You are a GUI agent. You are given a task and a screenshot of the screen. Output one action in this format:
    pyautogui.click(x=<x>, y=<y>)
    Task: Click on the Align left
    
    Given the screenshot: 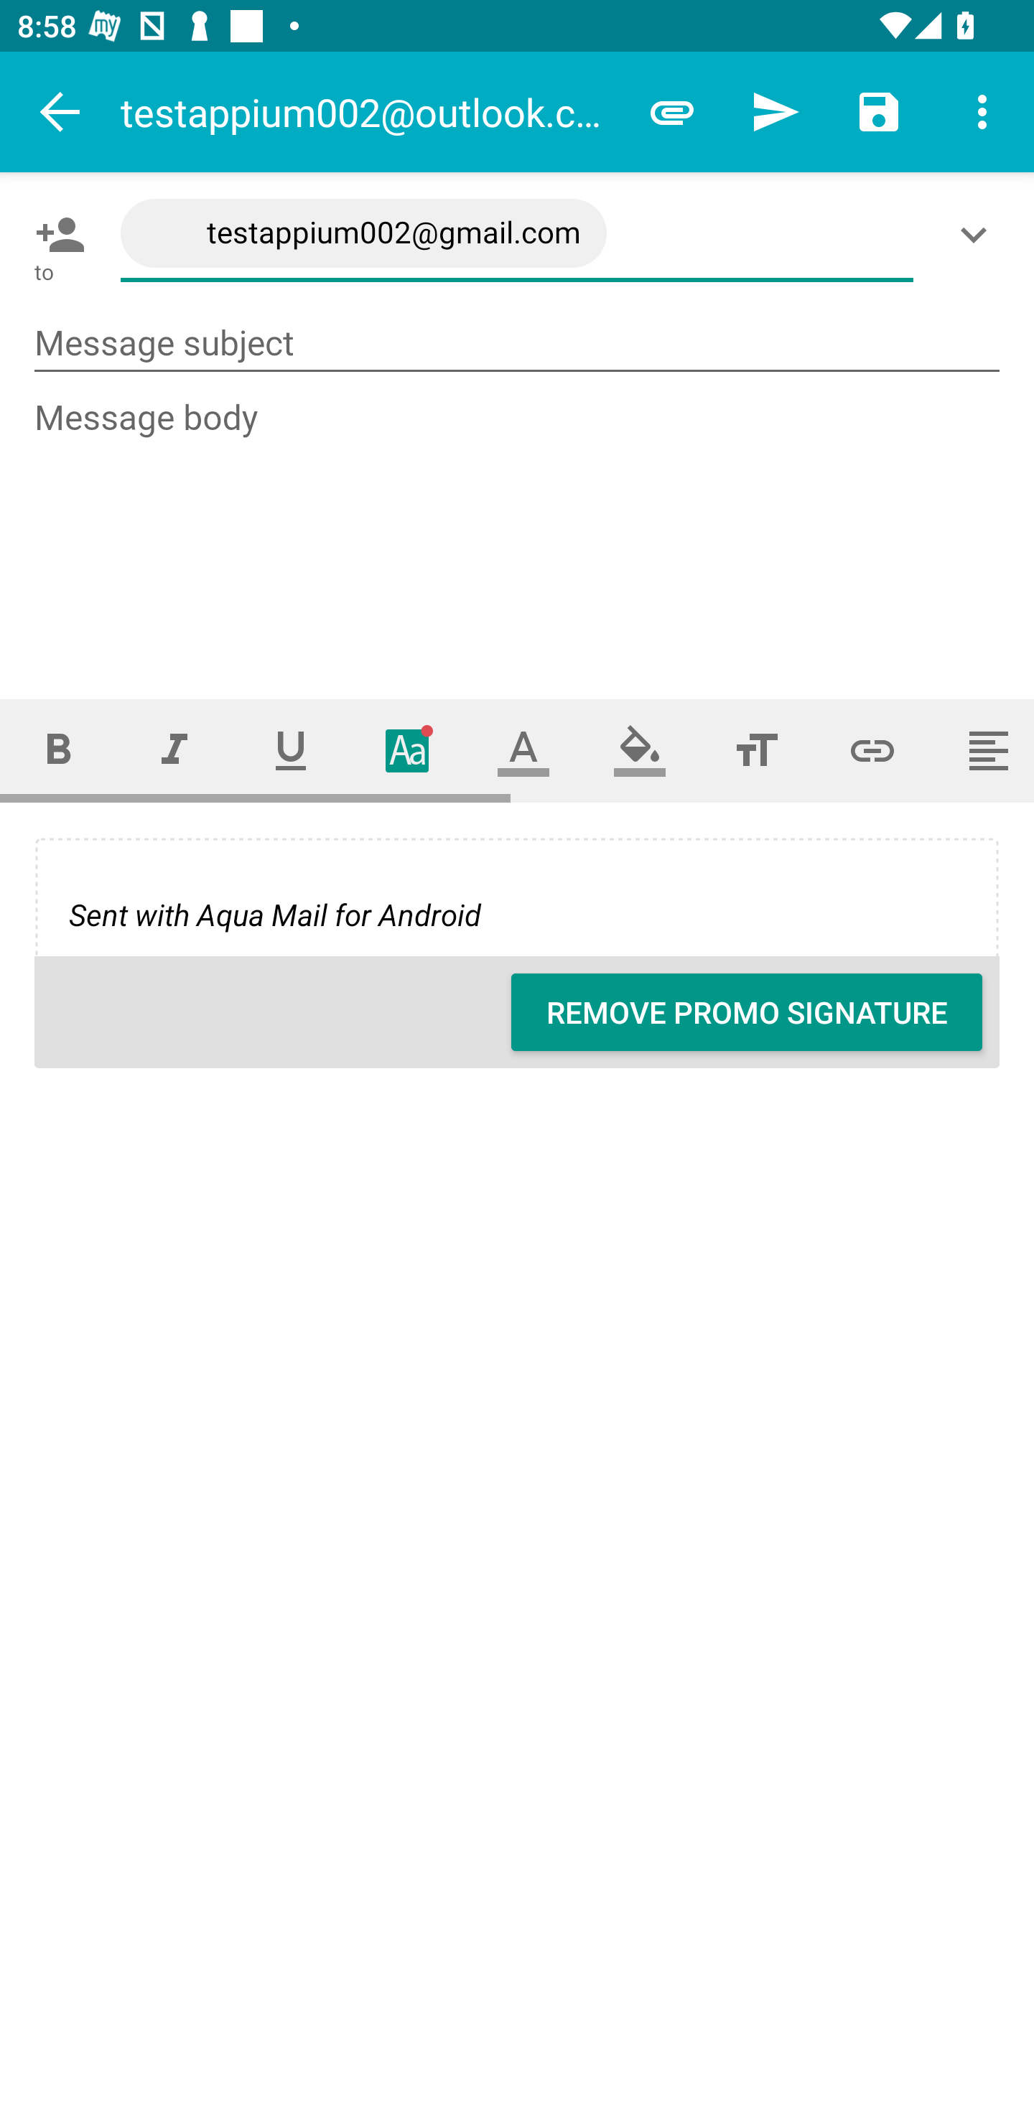 What is the action you would take?
    pyautogui.click(x=982, y=751)
    